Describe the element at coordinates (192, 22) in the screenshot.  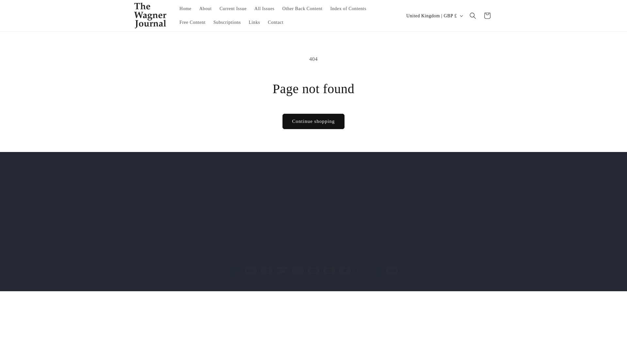
I see `Free Content` at that location.